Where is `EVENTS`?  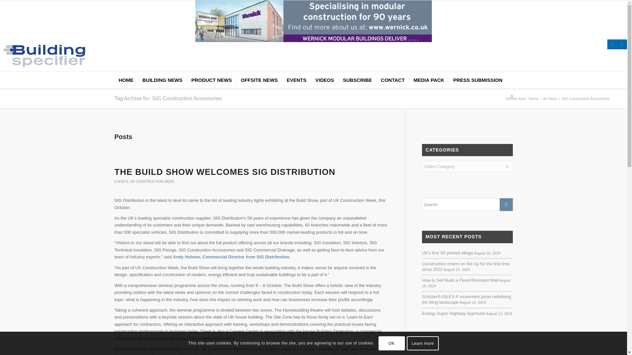
EVENTS is located at coordinates (121, 181).